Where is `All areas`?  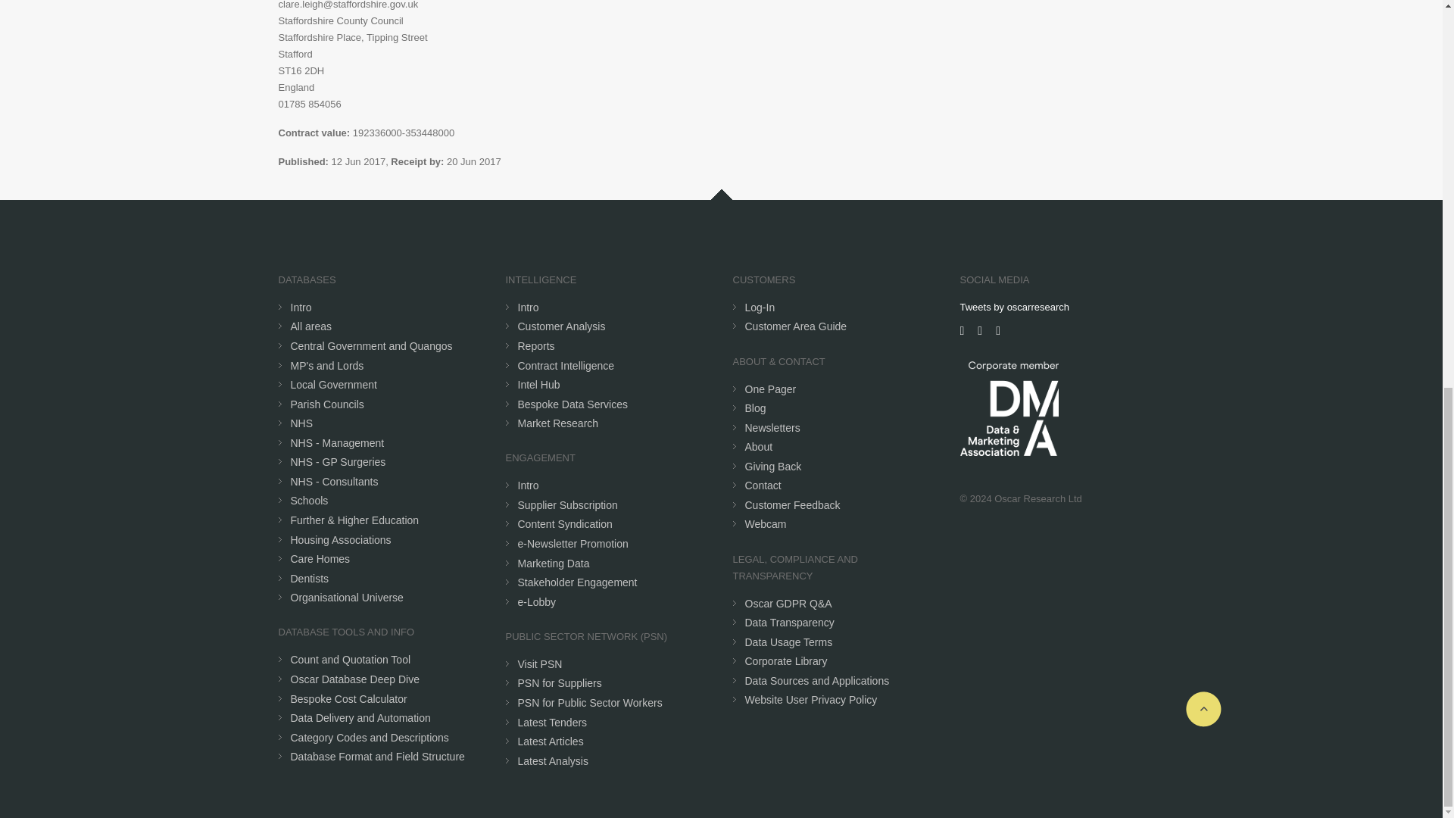 All areas is located at coordinates (310, 326).